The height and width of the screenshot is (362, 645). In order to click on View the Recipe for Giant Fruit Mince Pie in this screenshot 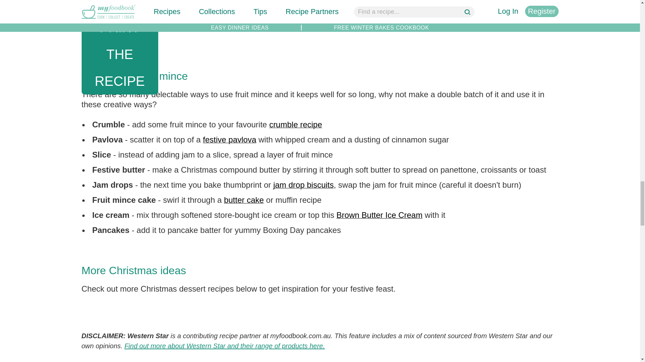, I will do `click(244, 1)`.